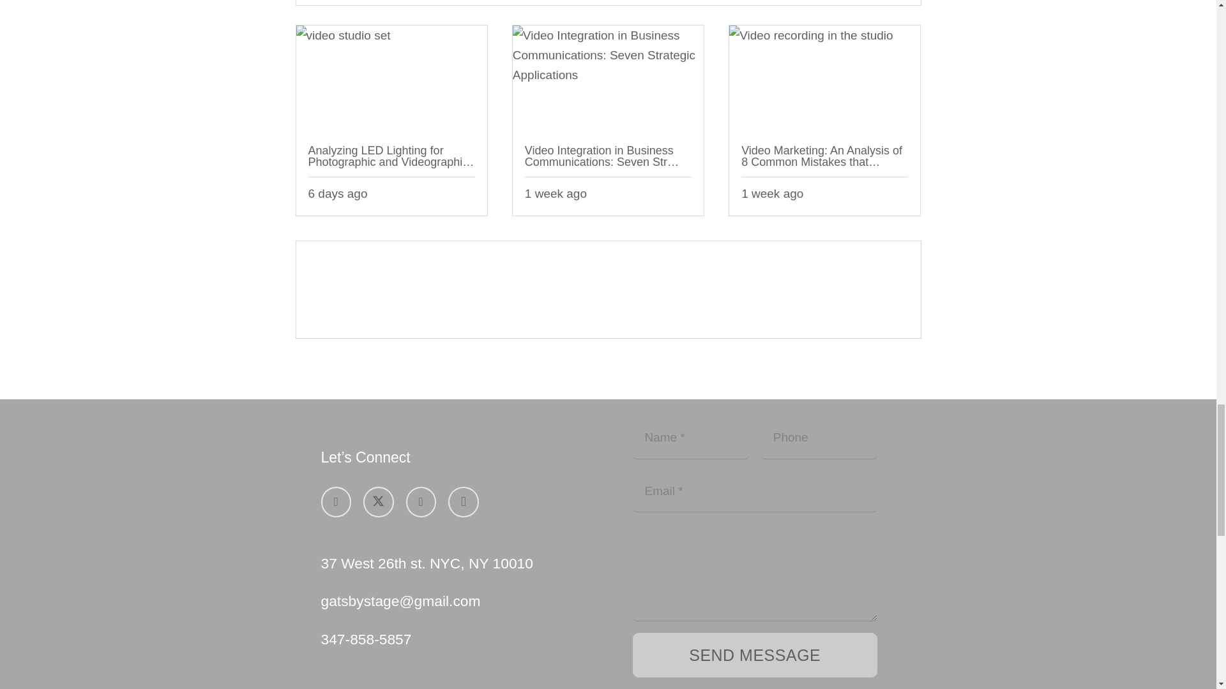  Describe the element at coordinates (464, 501) in the screenshot. I see `Instagram` at that location.